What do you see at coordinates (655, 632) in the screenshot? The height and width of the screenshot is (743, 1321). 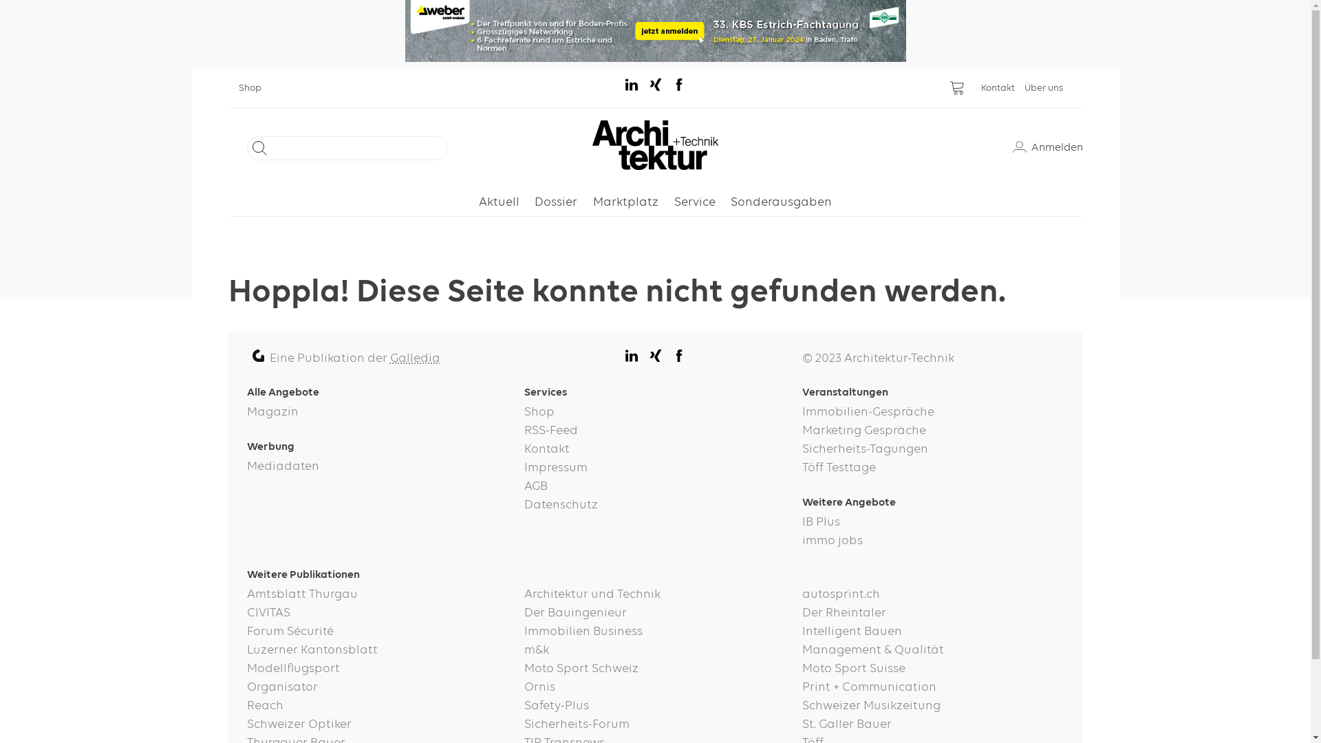 I see `Immobilien Business` at bounding box center [655, 632].